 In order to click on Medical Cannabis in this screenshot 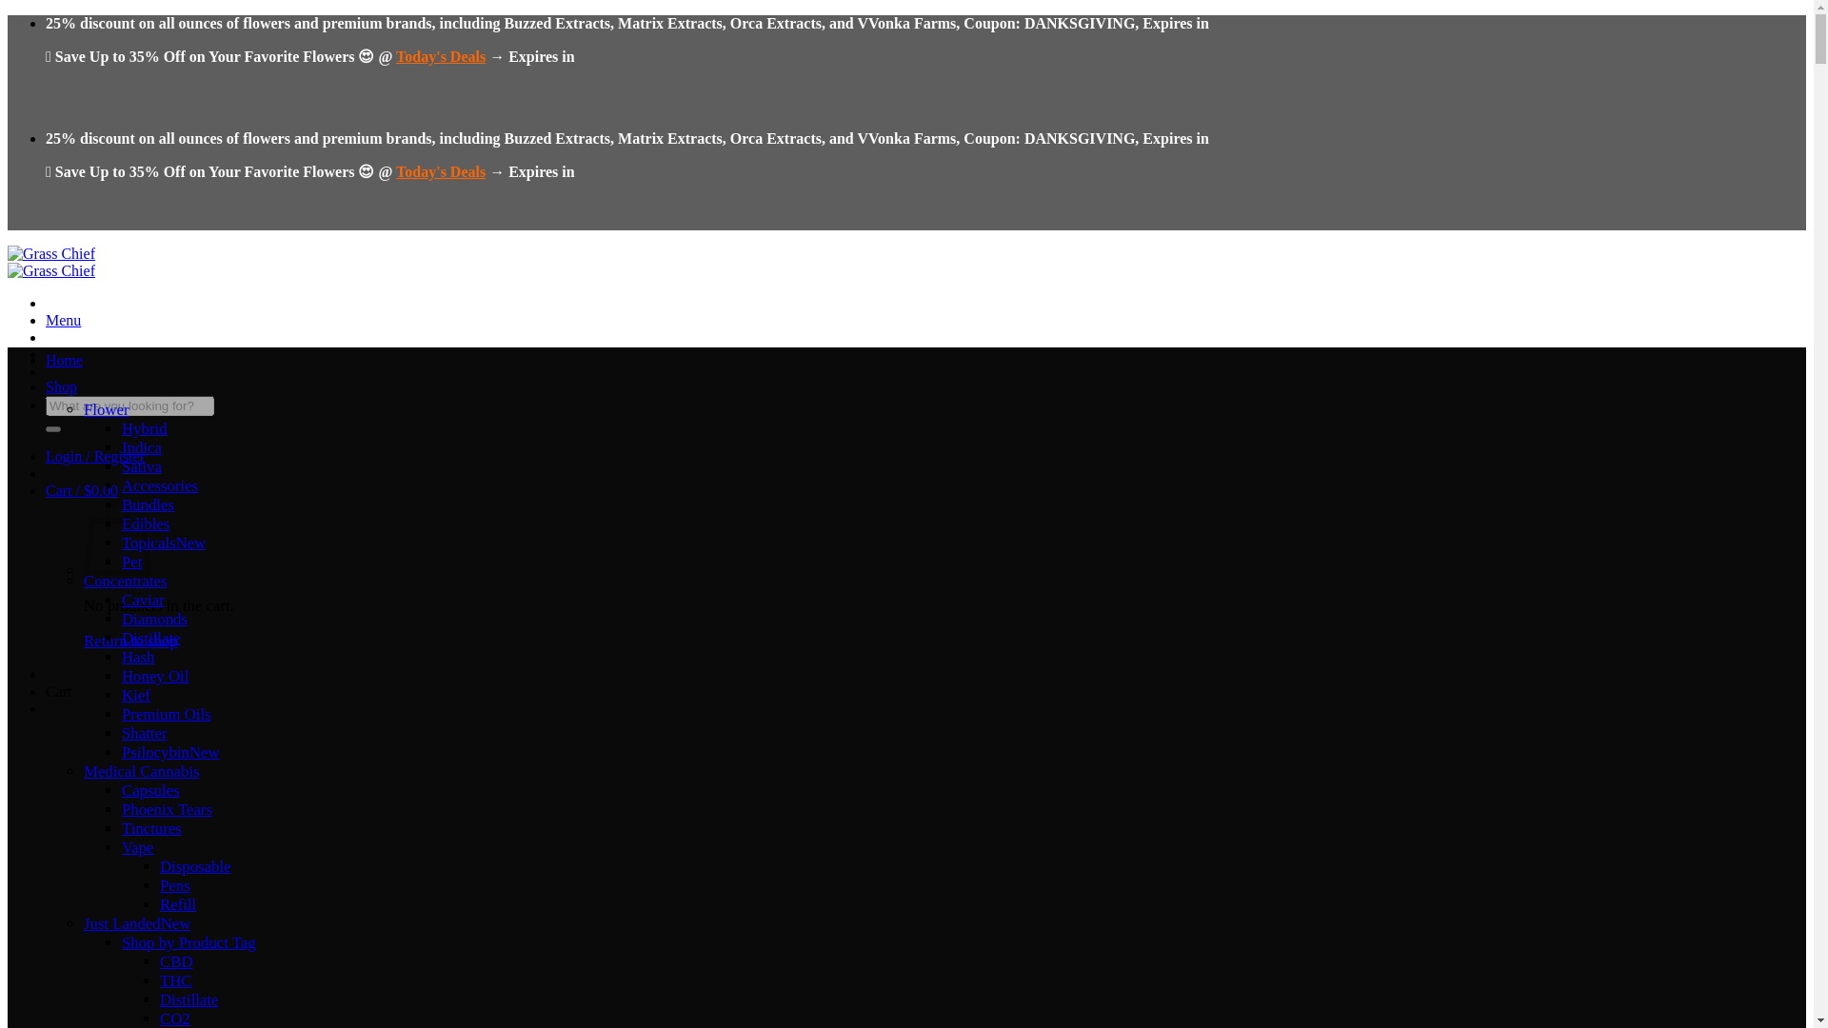, I will do `click(141, 771)`.